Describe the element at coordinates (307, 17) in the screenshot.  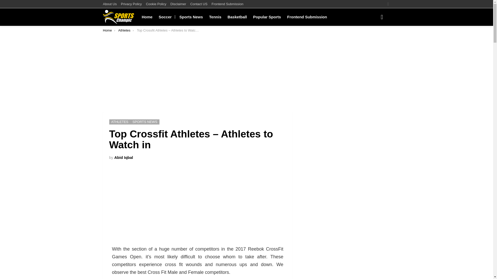
I see `Frontend Submission` at that location.